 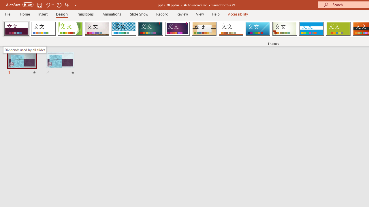 I want to click on Dividend: used by all slides, so click(x=25, y=50).